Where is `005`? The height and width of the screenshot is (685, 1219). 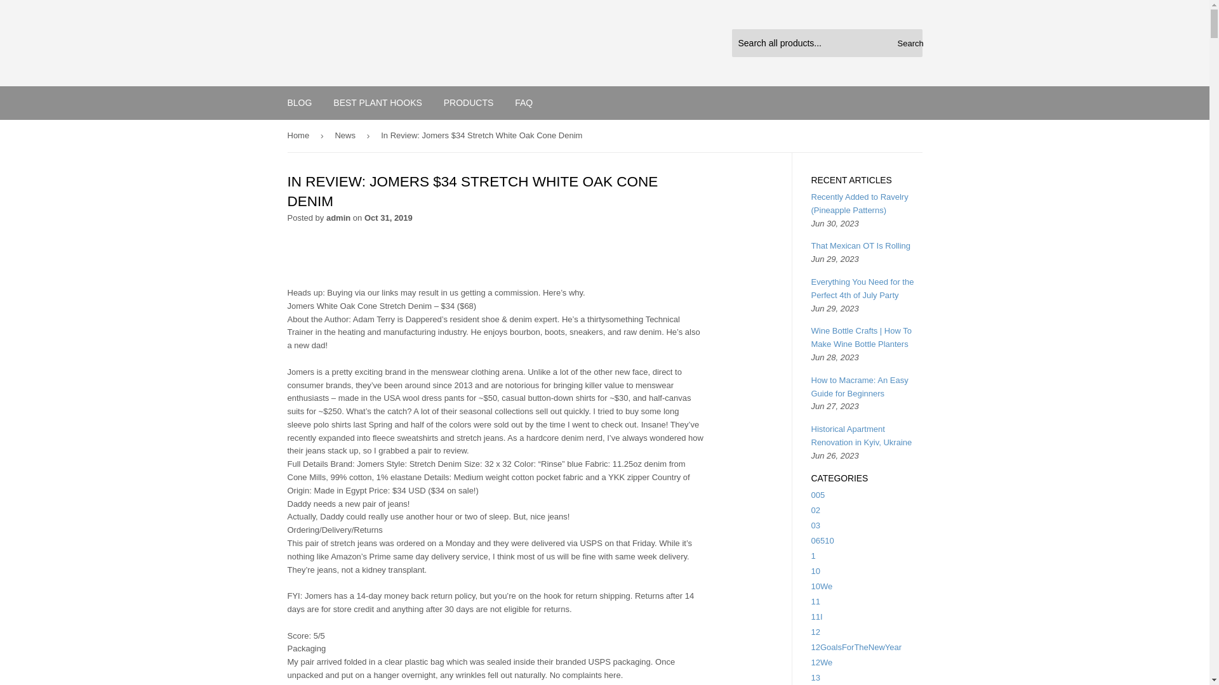 005 is located at coordinates (818, 495).